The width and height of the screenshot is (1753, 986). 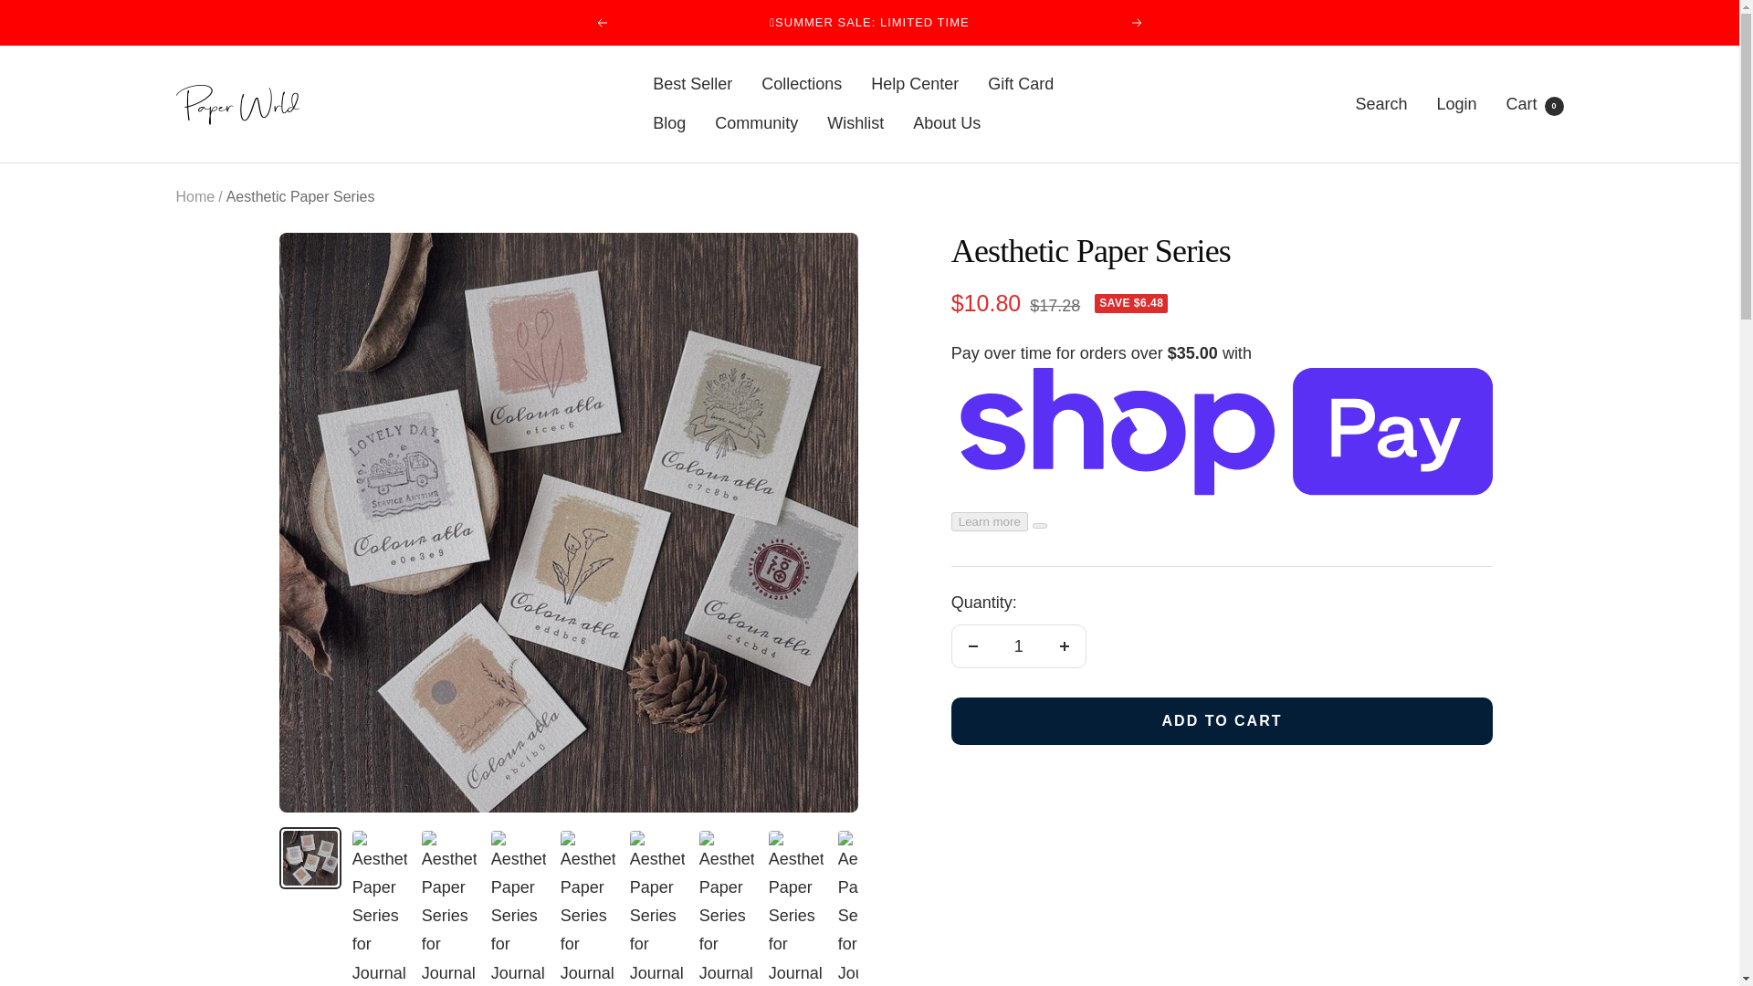 What do you see at coordinates (668, 123) in the screenshot?
I see `PaperWrld` at bounding box center [668, 123].